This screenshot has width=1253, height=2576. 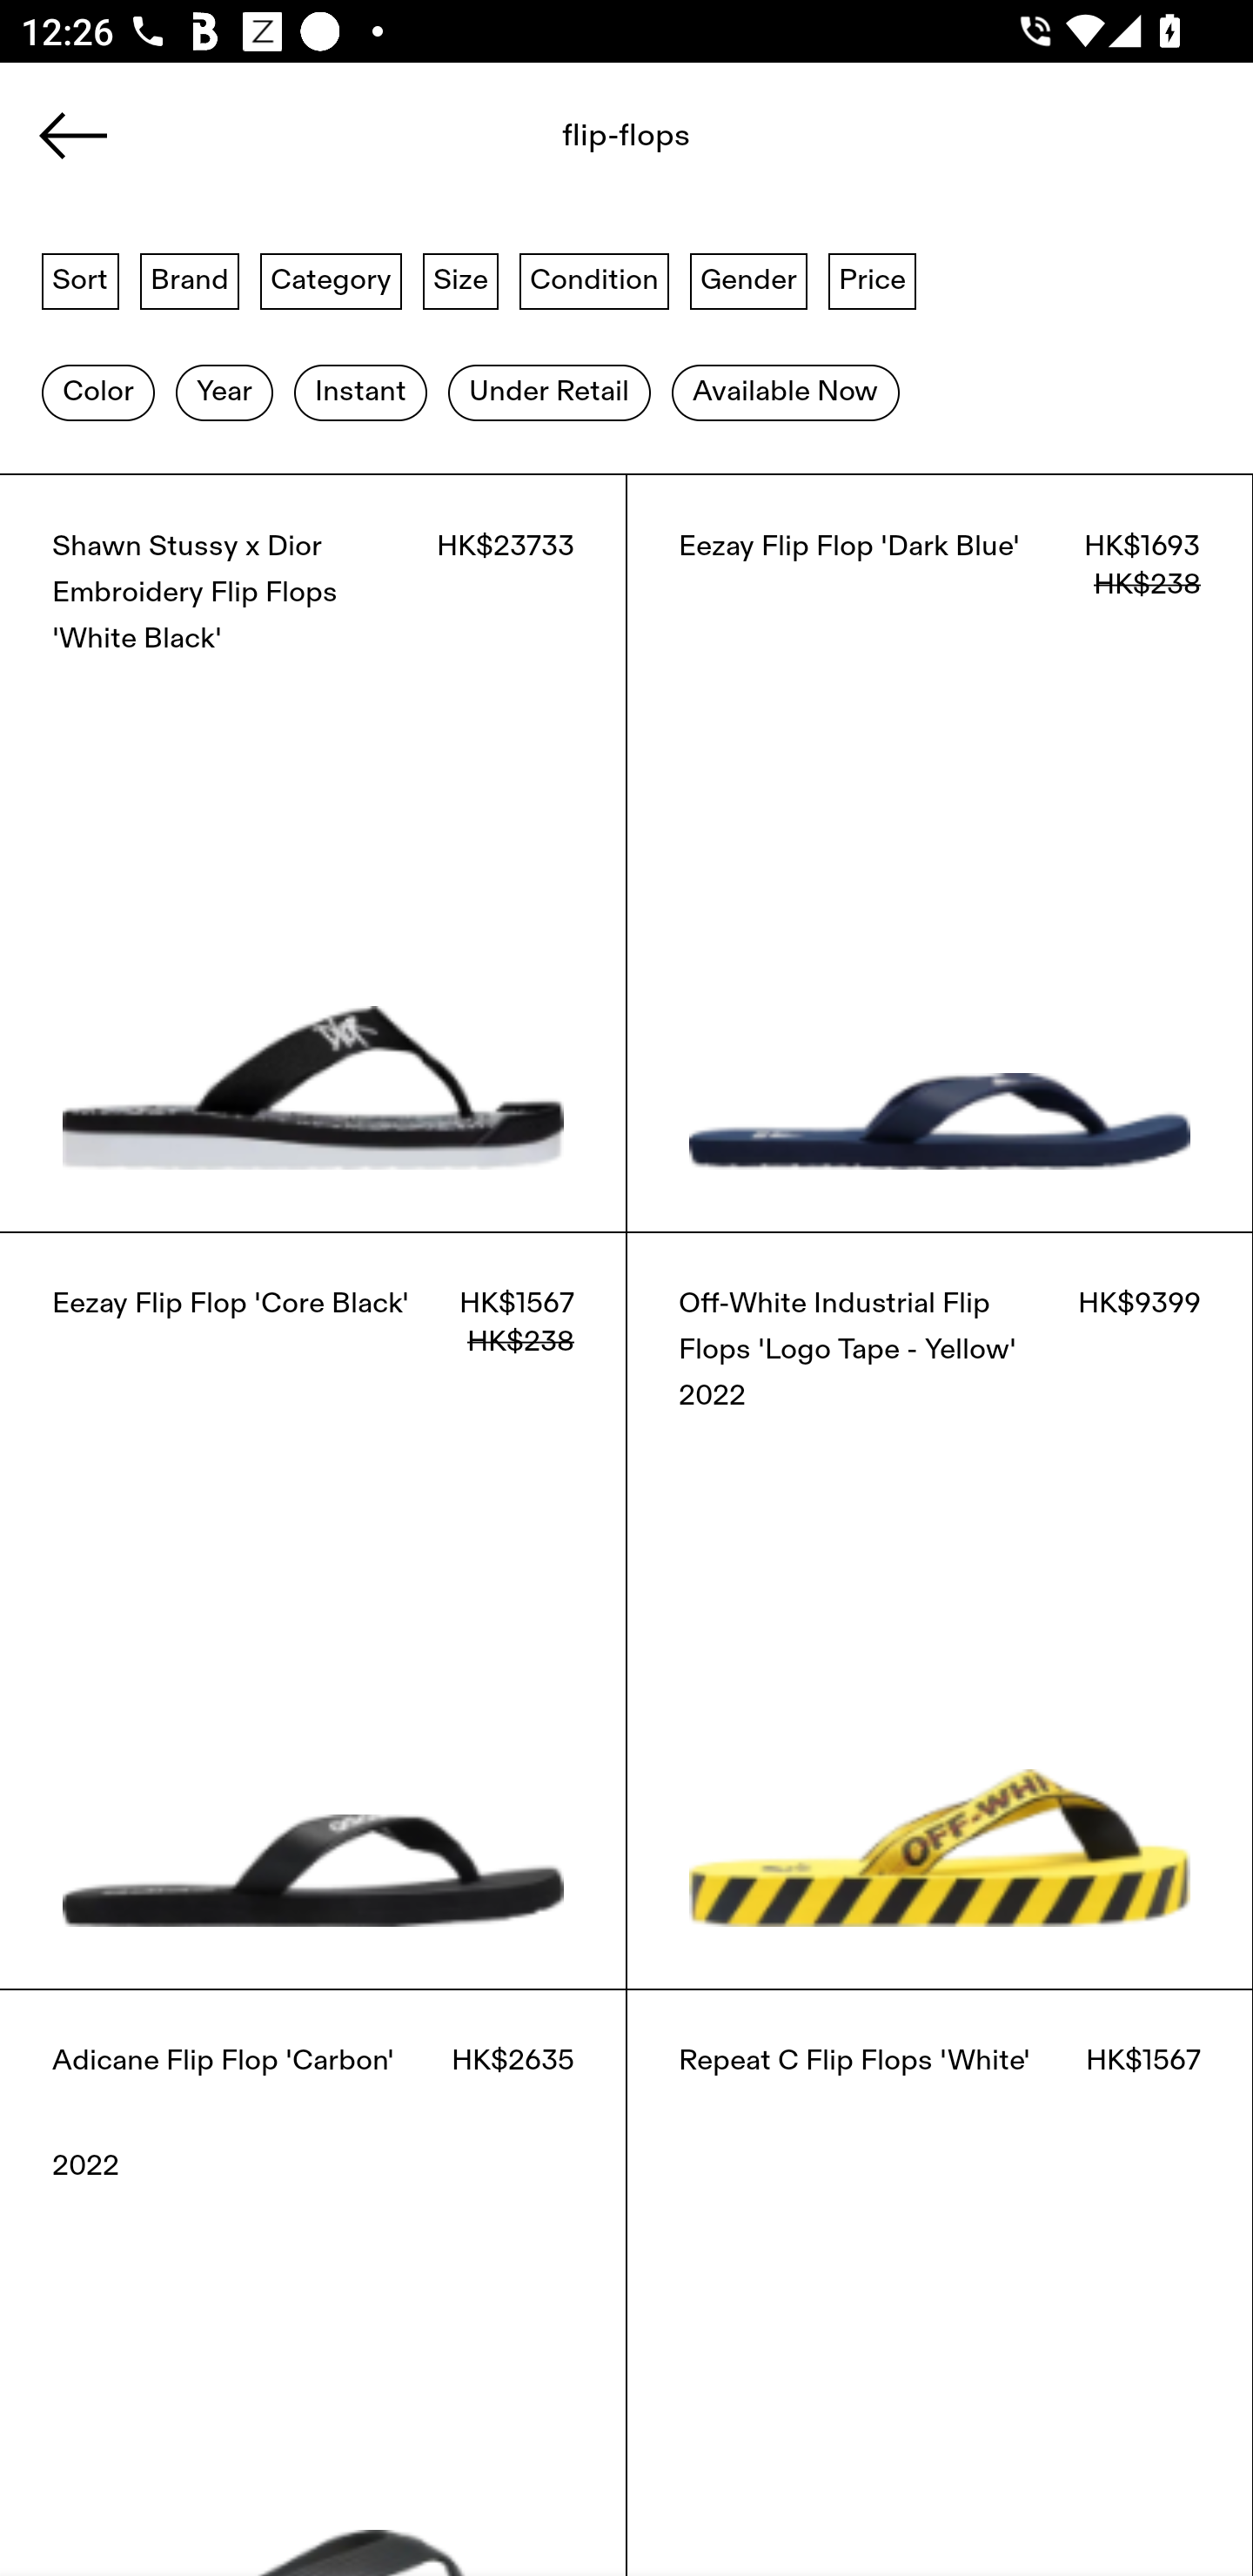 What do you see at coordinates (940, 852) in the screenshot?
I see `Eezay Flip Flop 'Dark Blue' HK$1693 HK$238` at bounding box center [940, 852].